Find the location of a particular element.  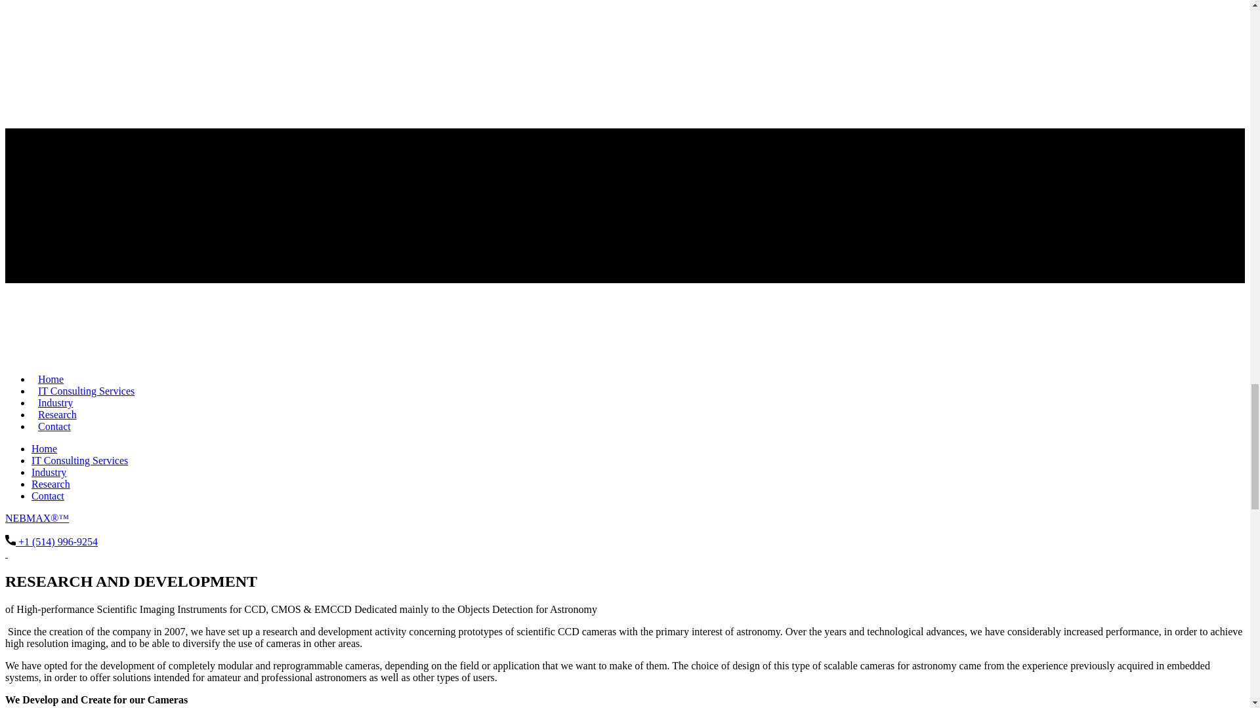

Research is located at coordinates (57, 414).